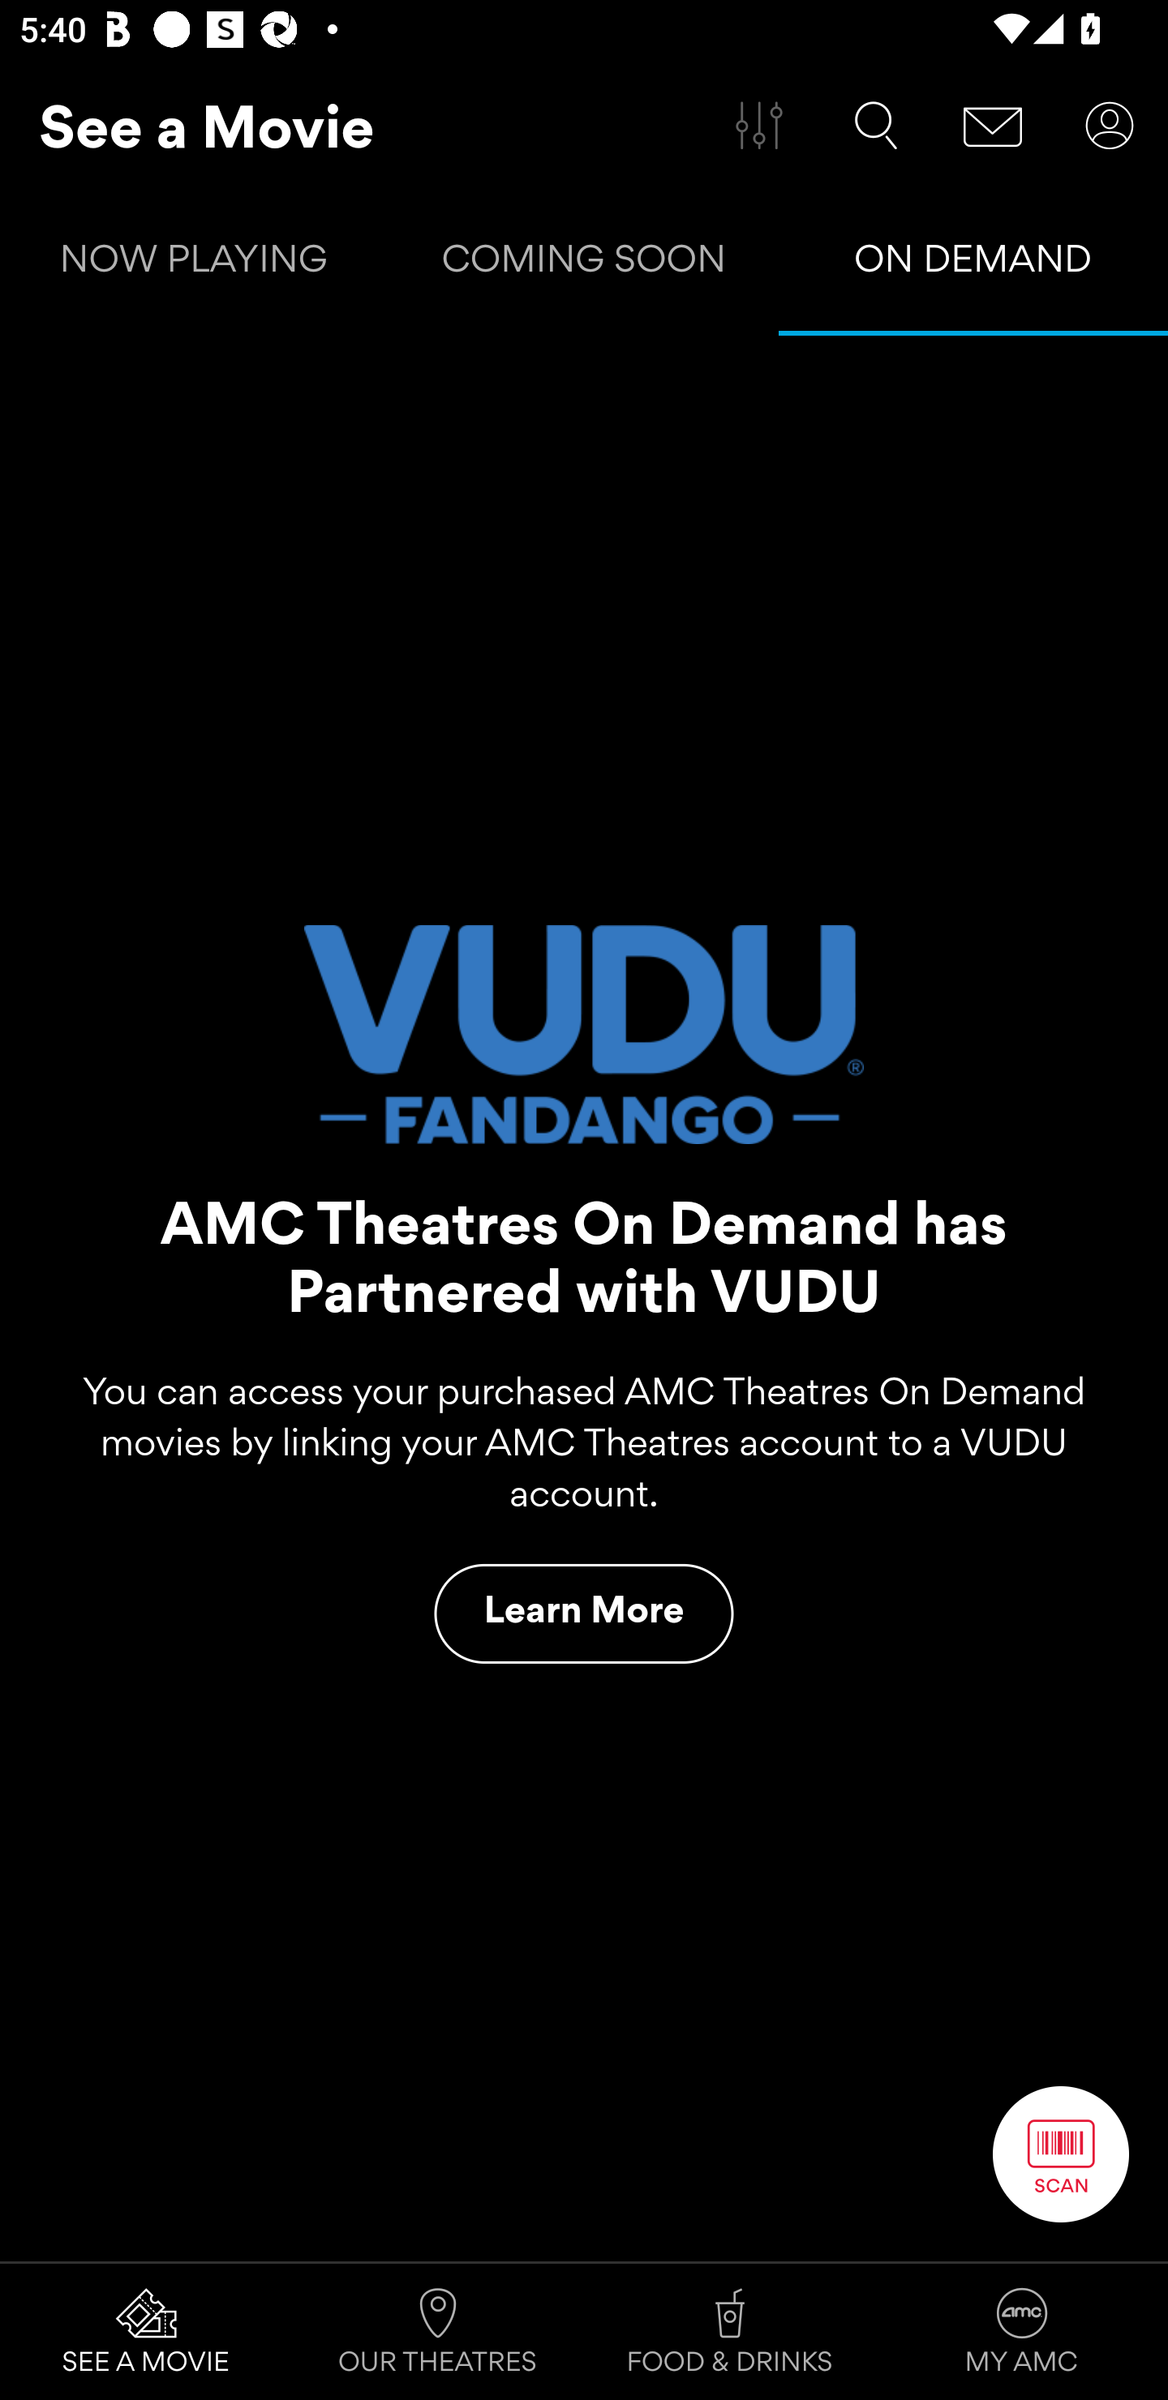  I want to click on OUR THEATRES
Tab 2 of 4, so click(438, 2332).